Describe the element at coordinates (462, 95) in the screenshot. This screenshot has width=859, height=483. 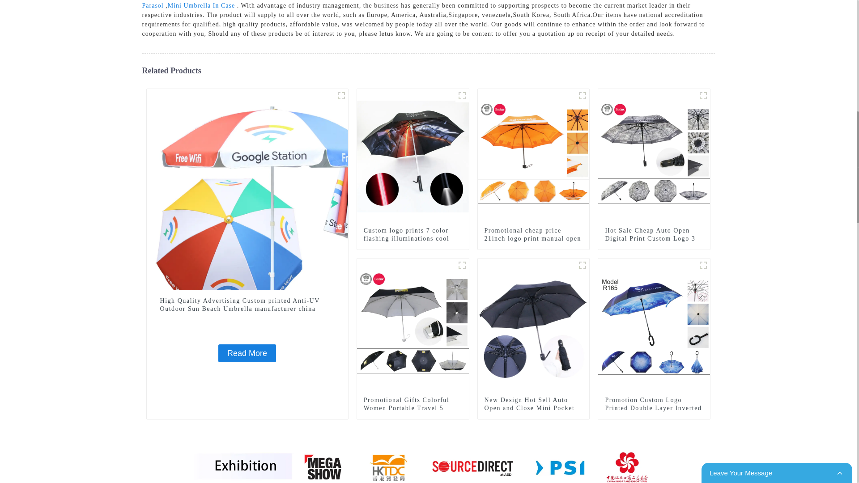
I see `S815` at that location.